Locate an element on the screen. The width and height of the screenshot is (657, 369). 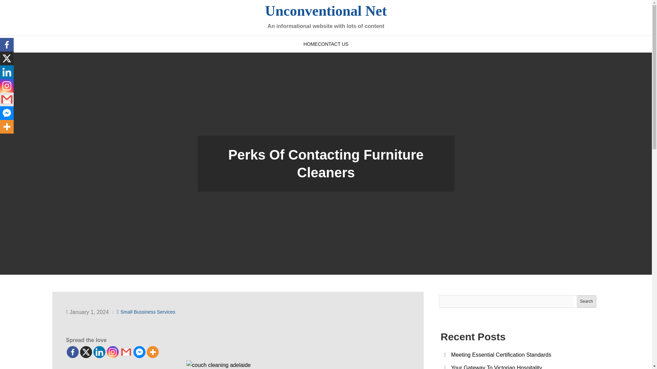
Unconventional Net is located at coordinates (326, 11).